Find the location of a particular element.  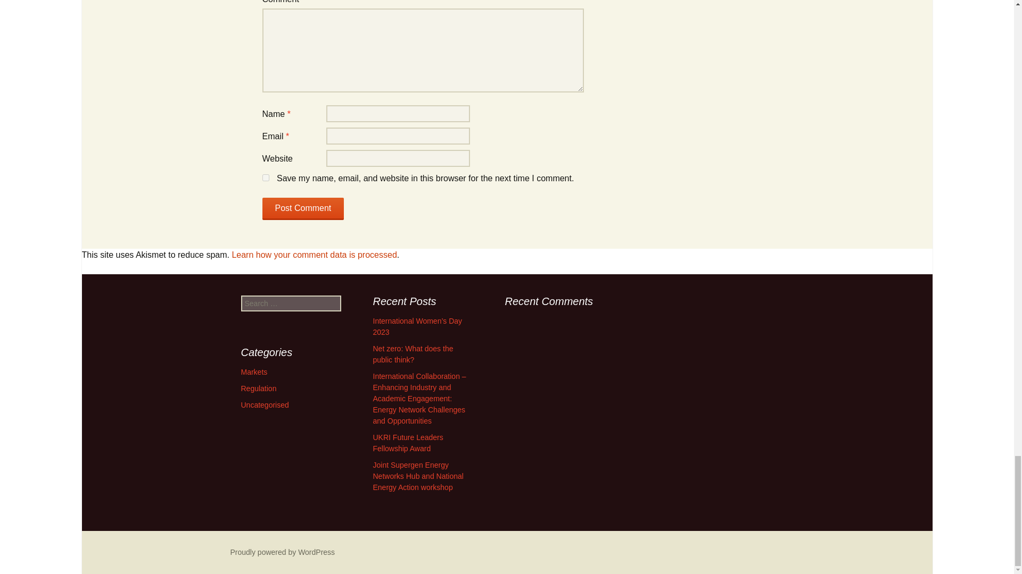

yes is located at coordinates (265, 178).